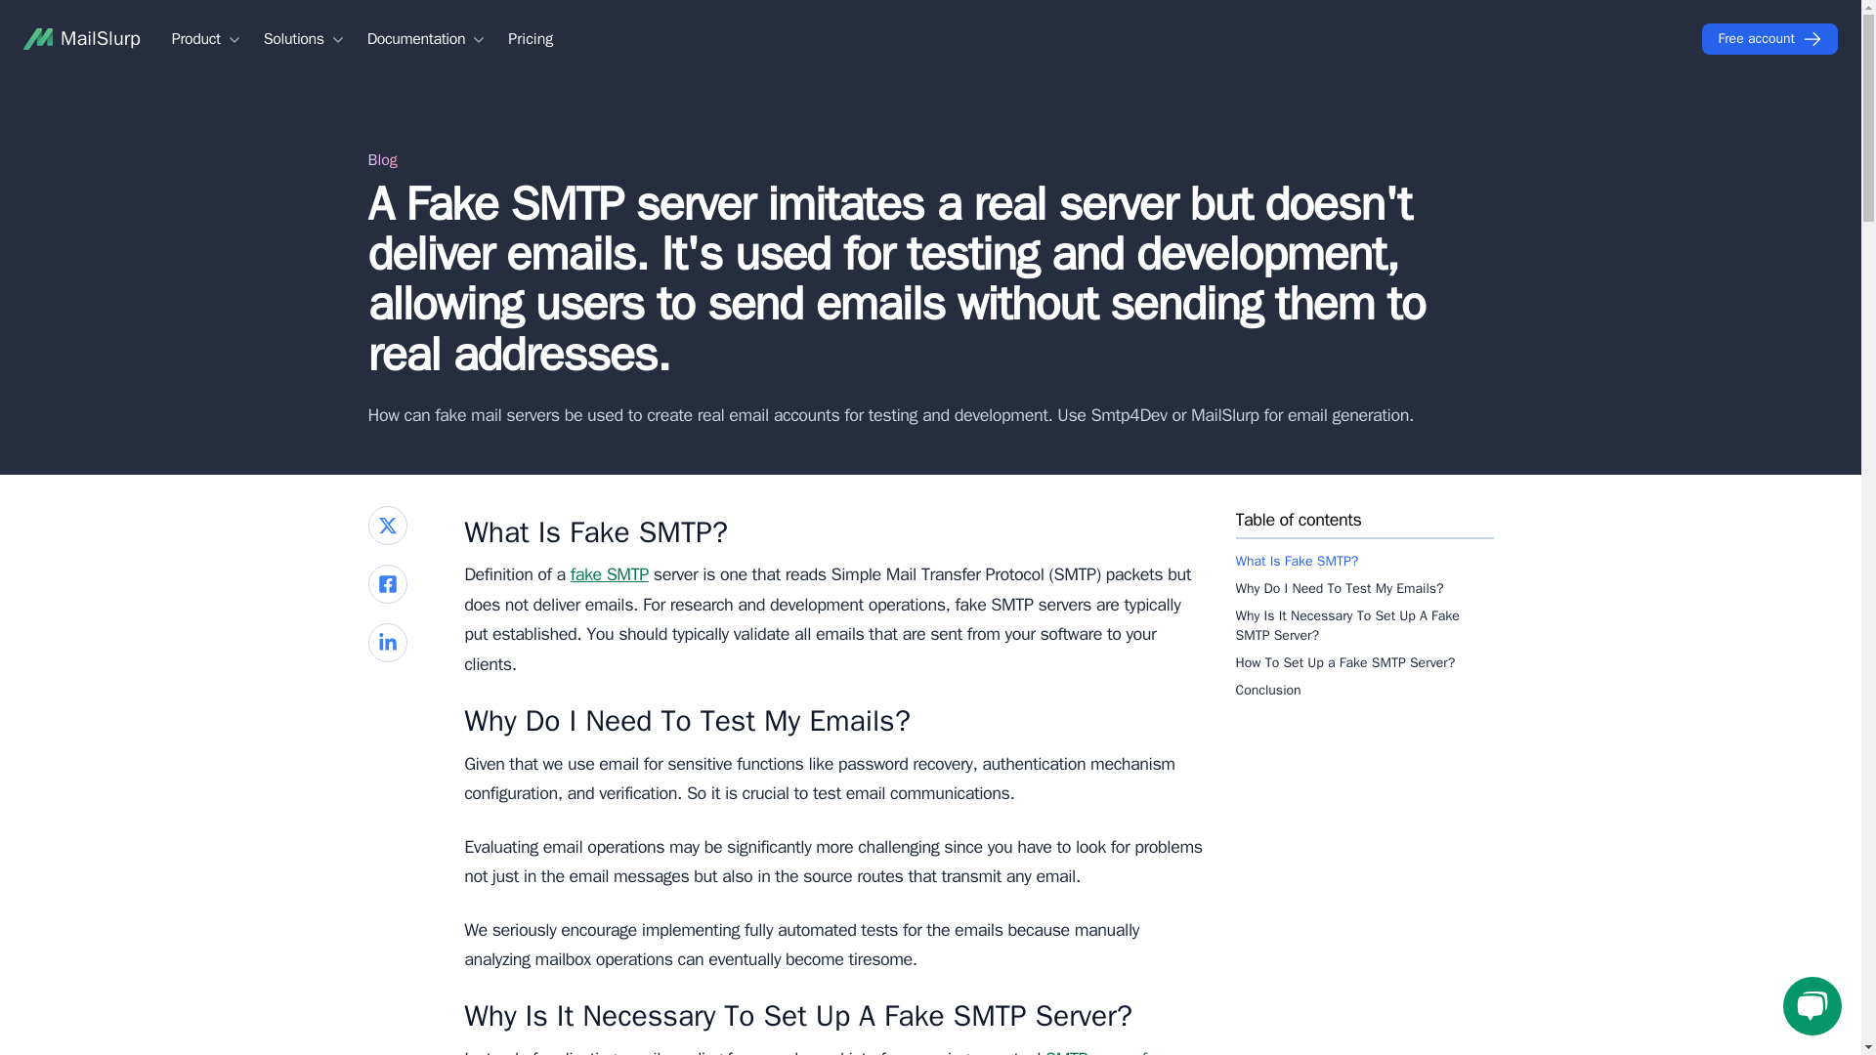 This screenshot has width=1876, height=1055. What do you see at coordinates (387, 583) in the screenshot?
I see `Share on Facebook` at bounding box center [387, 583].